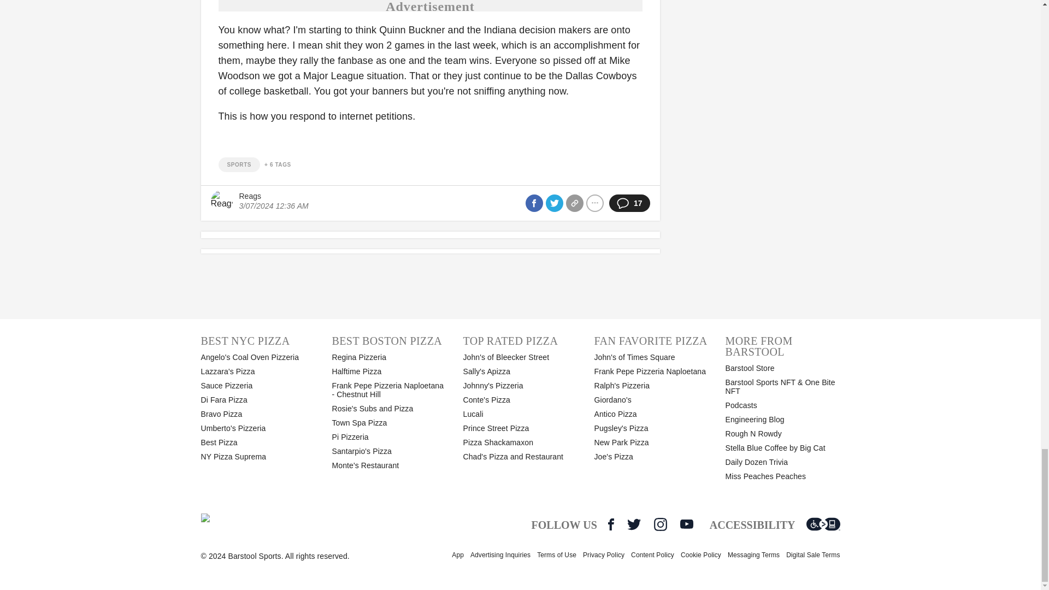 The width and height of the screenshot is (1049, 590). I want to click on Twitter Icon, so click(634, 524).